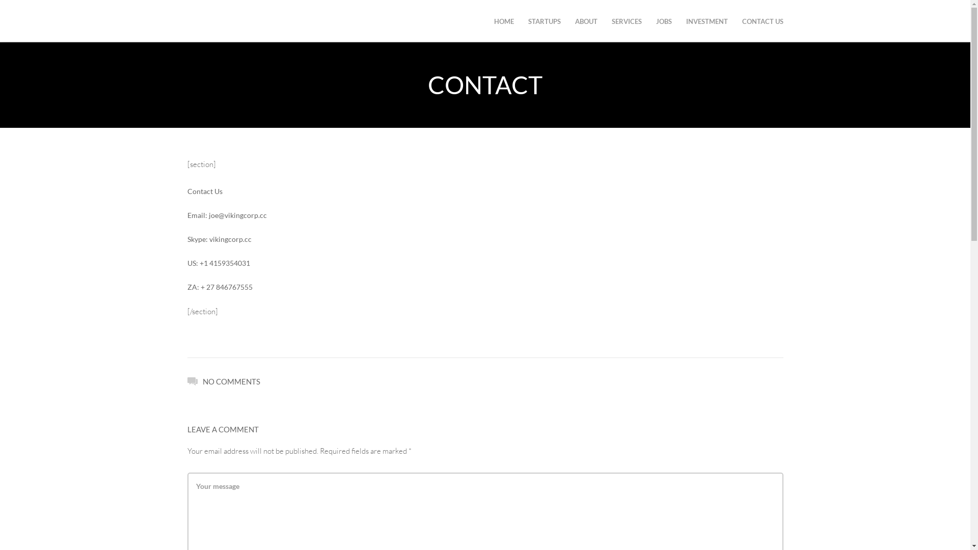 This screenshot has width=978, height=550. Describe the element at coordinates (664, 21) in the screenshot. I see `JOBS` at that location.